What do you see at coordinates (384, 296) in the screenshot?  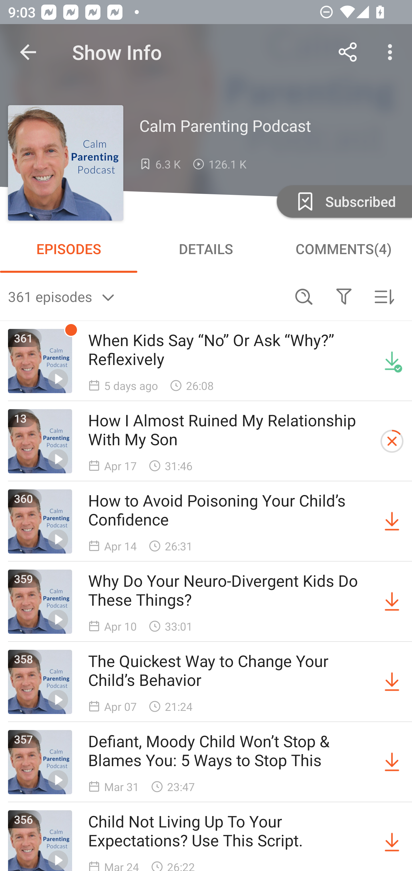 I see ` Sorted by newest first` at bounding box center [384, 296].